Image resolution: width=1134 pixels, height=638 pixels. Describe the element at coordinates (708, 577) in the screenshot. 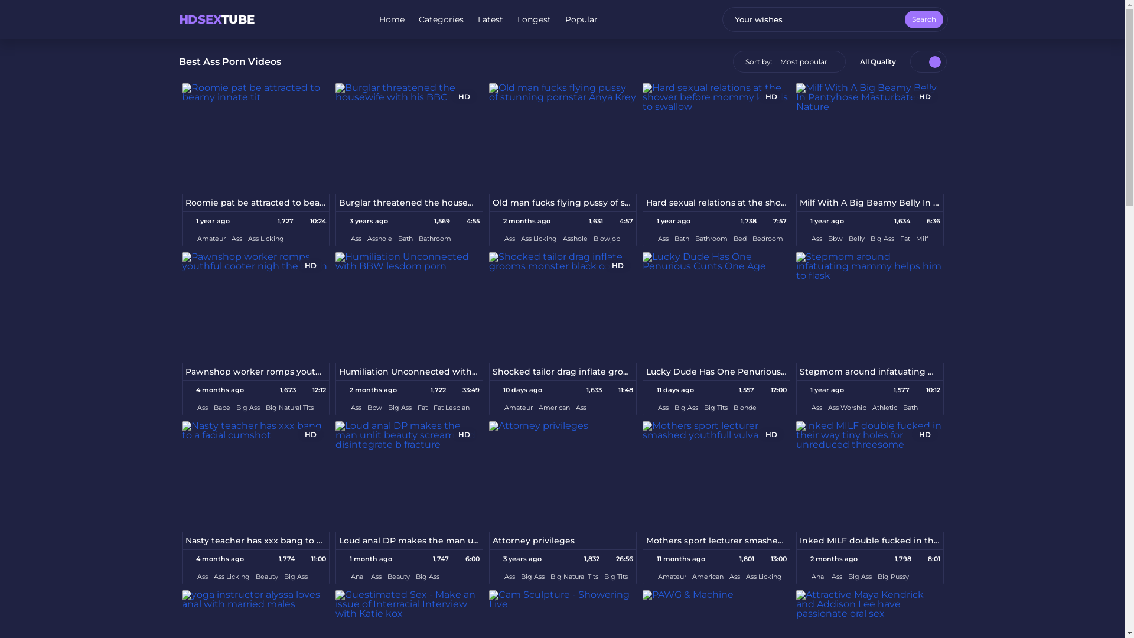

I see `American` at that location.